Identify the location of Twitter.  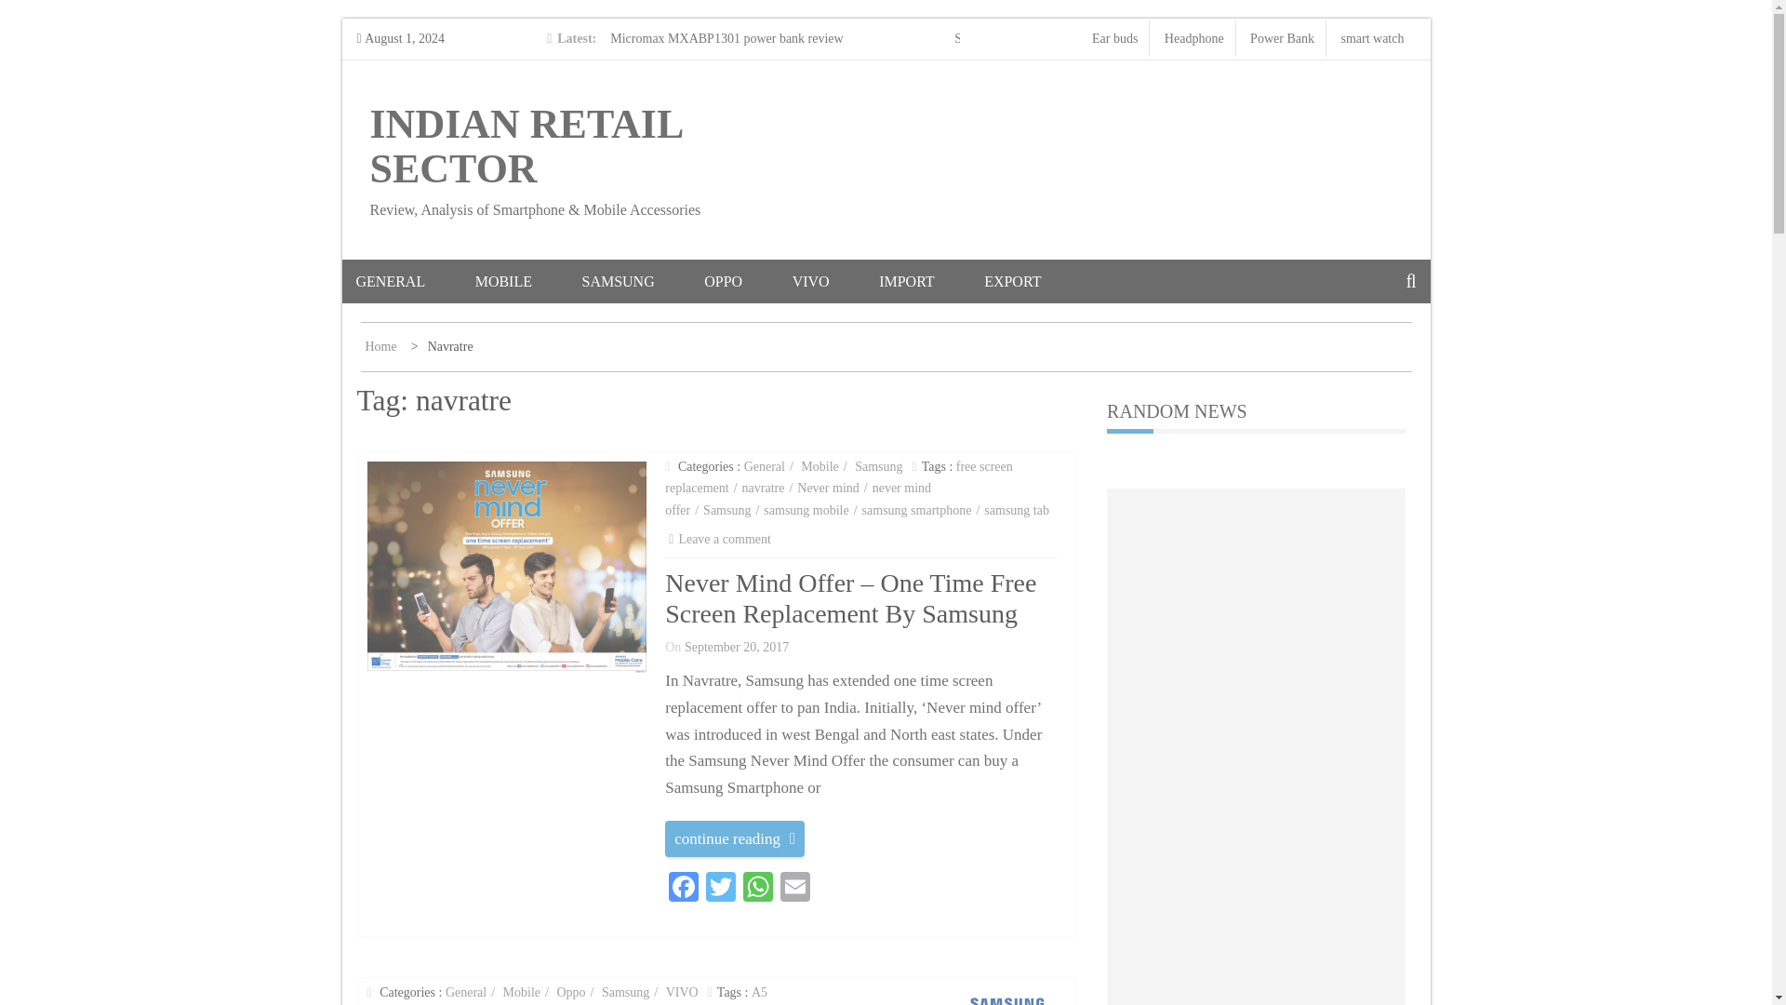
(720, 890).